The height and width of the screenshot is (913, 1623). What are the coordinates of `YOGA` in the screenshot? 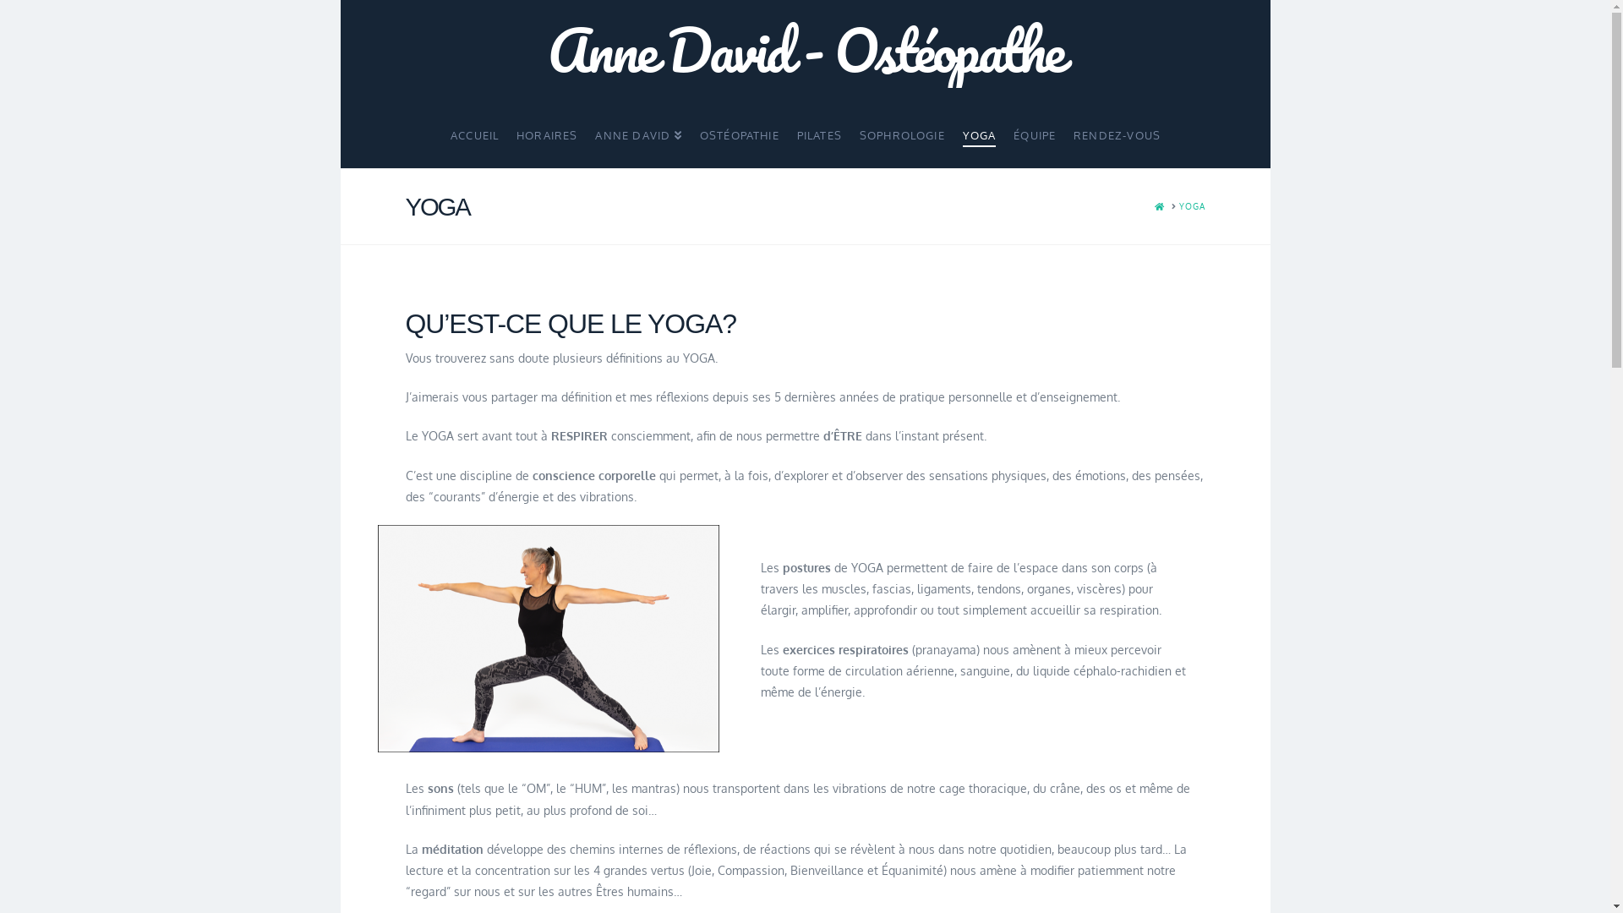 It's located at (1192, 206).